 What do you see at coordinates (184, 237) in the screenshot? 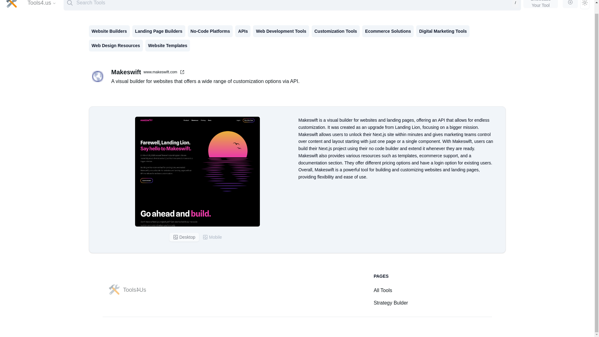
I see `Desktop` at bounding box center [184, 237].